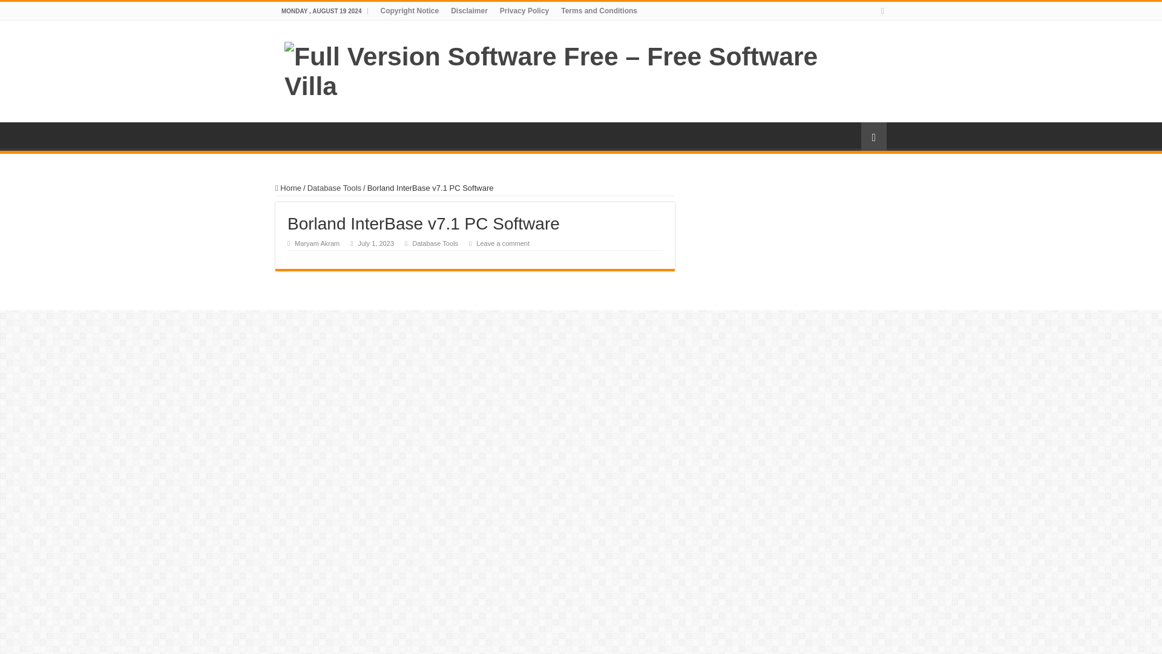 The width and height of the screenshot is (1162, 654). I want to click on Terms and Conditions, so click(599, 11).